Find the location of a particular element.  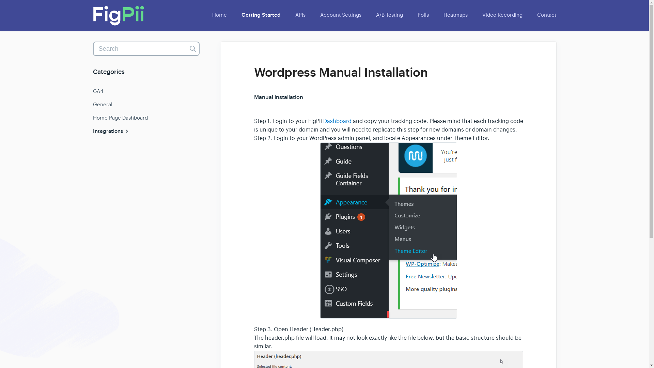

Home is located at coordinates (219, 15).